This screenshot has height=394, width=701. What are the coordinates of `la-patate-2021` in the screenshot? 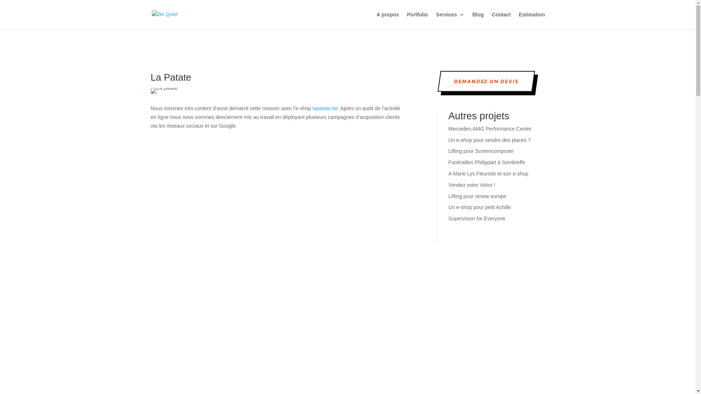 It's located at (164, 91).